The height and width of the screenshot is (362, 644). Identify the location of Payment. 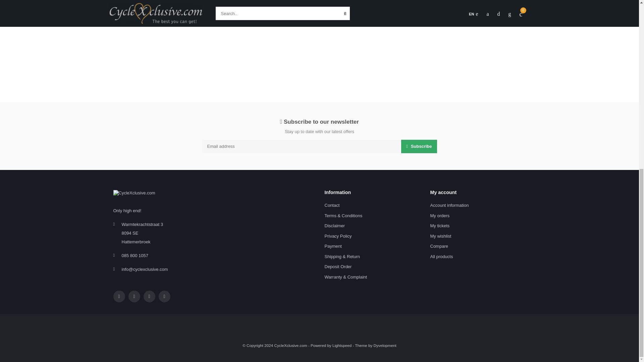
(333, 246).